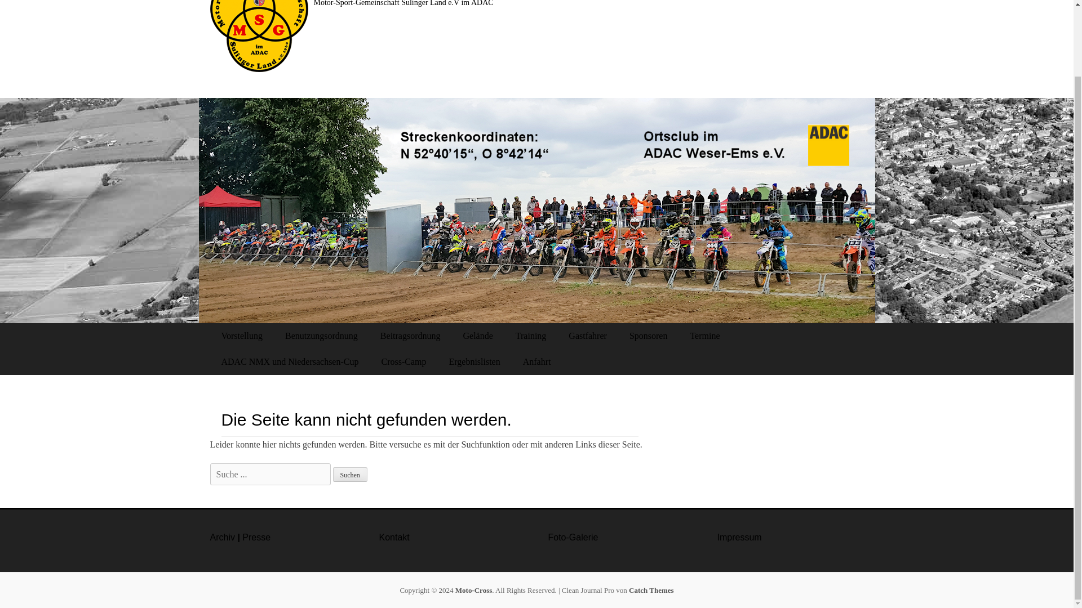 Image resolution: width=1082 pixels, height=608 pixels. What do you see at coordinates (573, 537) in the screenshot?
I see `Foto-Galerie` at bounding box center [573, 537].